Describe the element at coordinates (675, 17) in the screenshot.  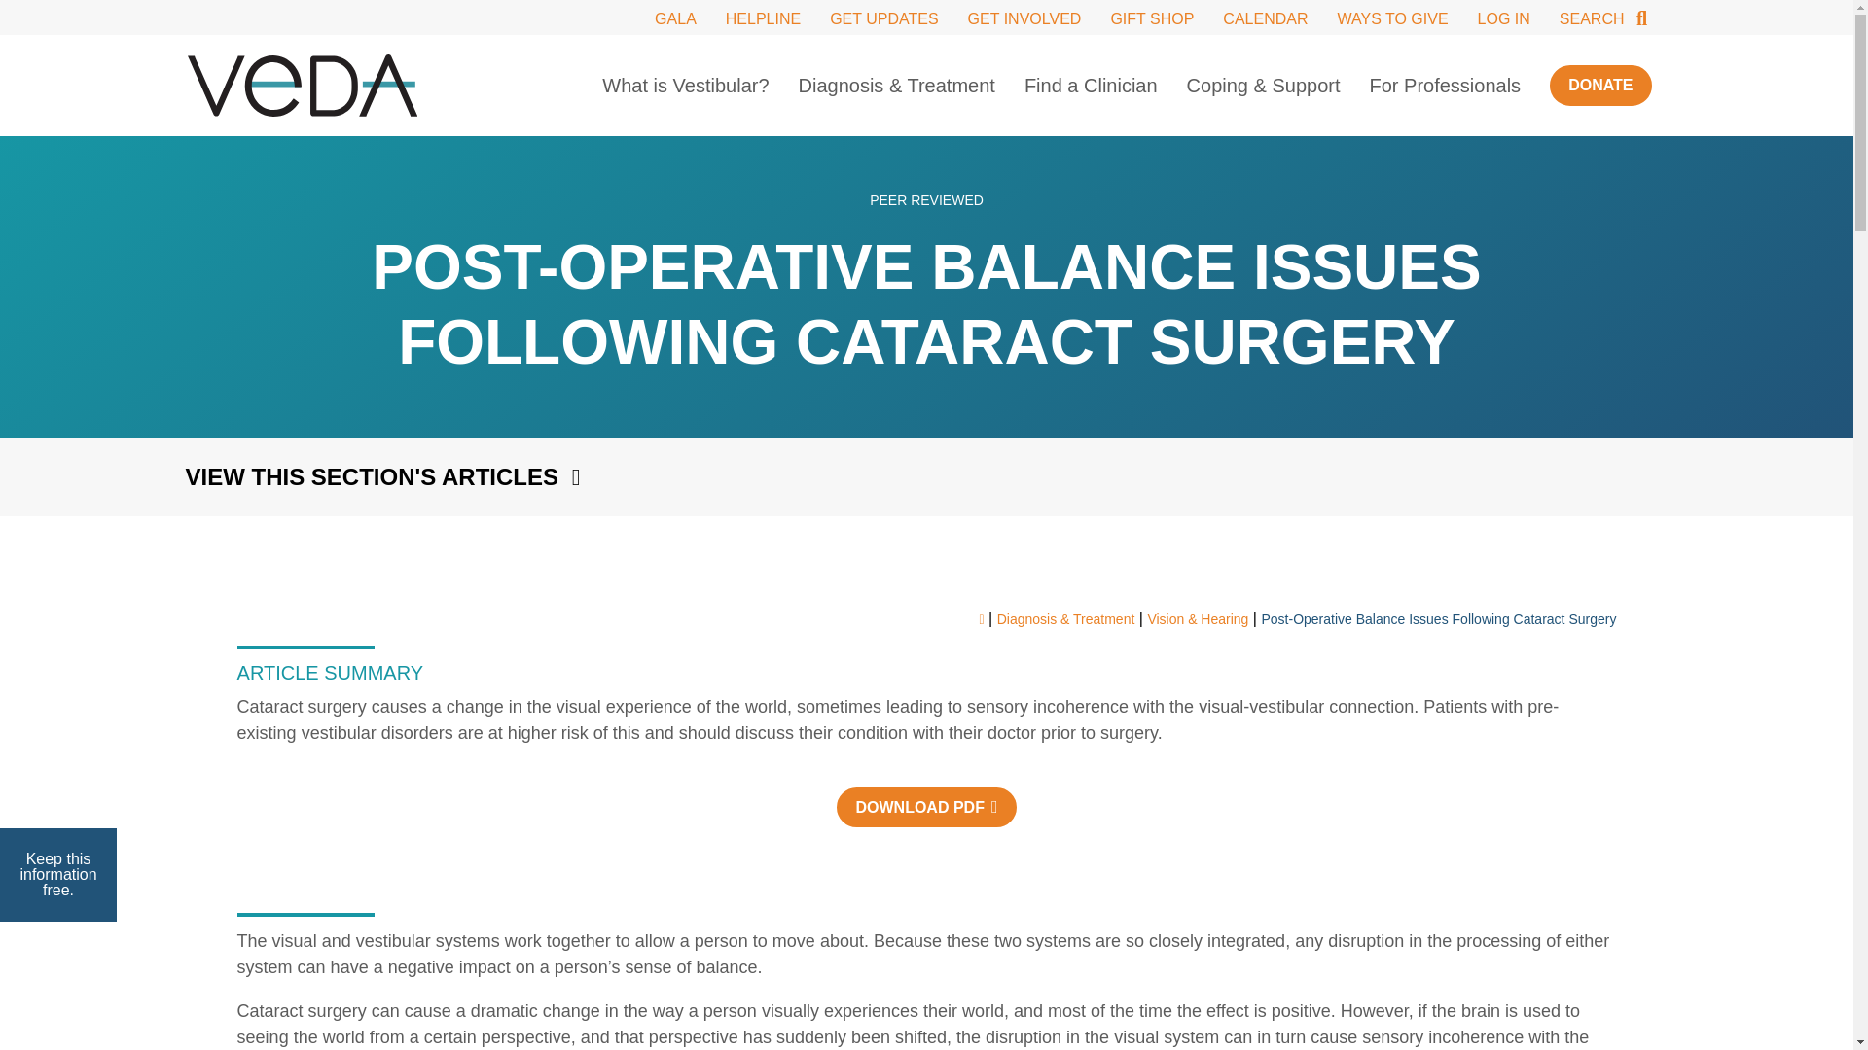
I see `GALA` at that location.